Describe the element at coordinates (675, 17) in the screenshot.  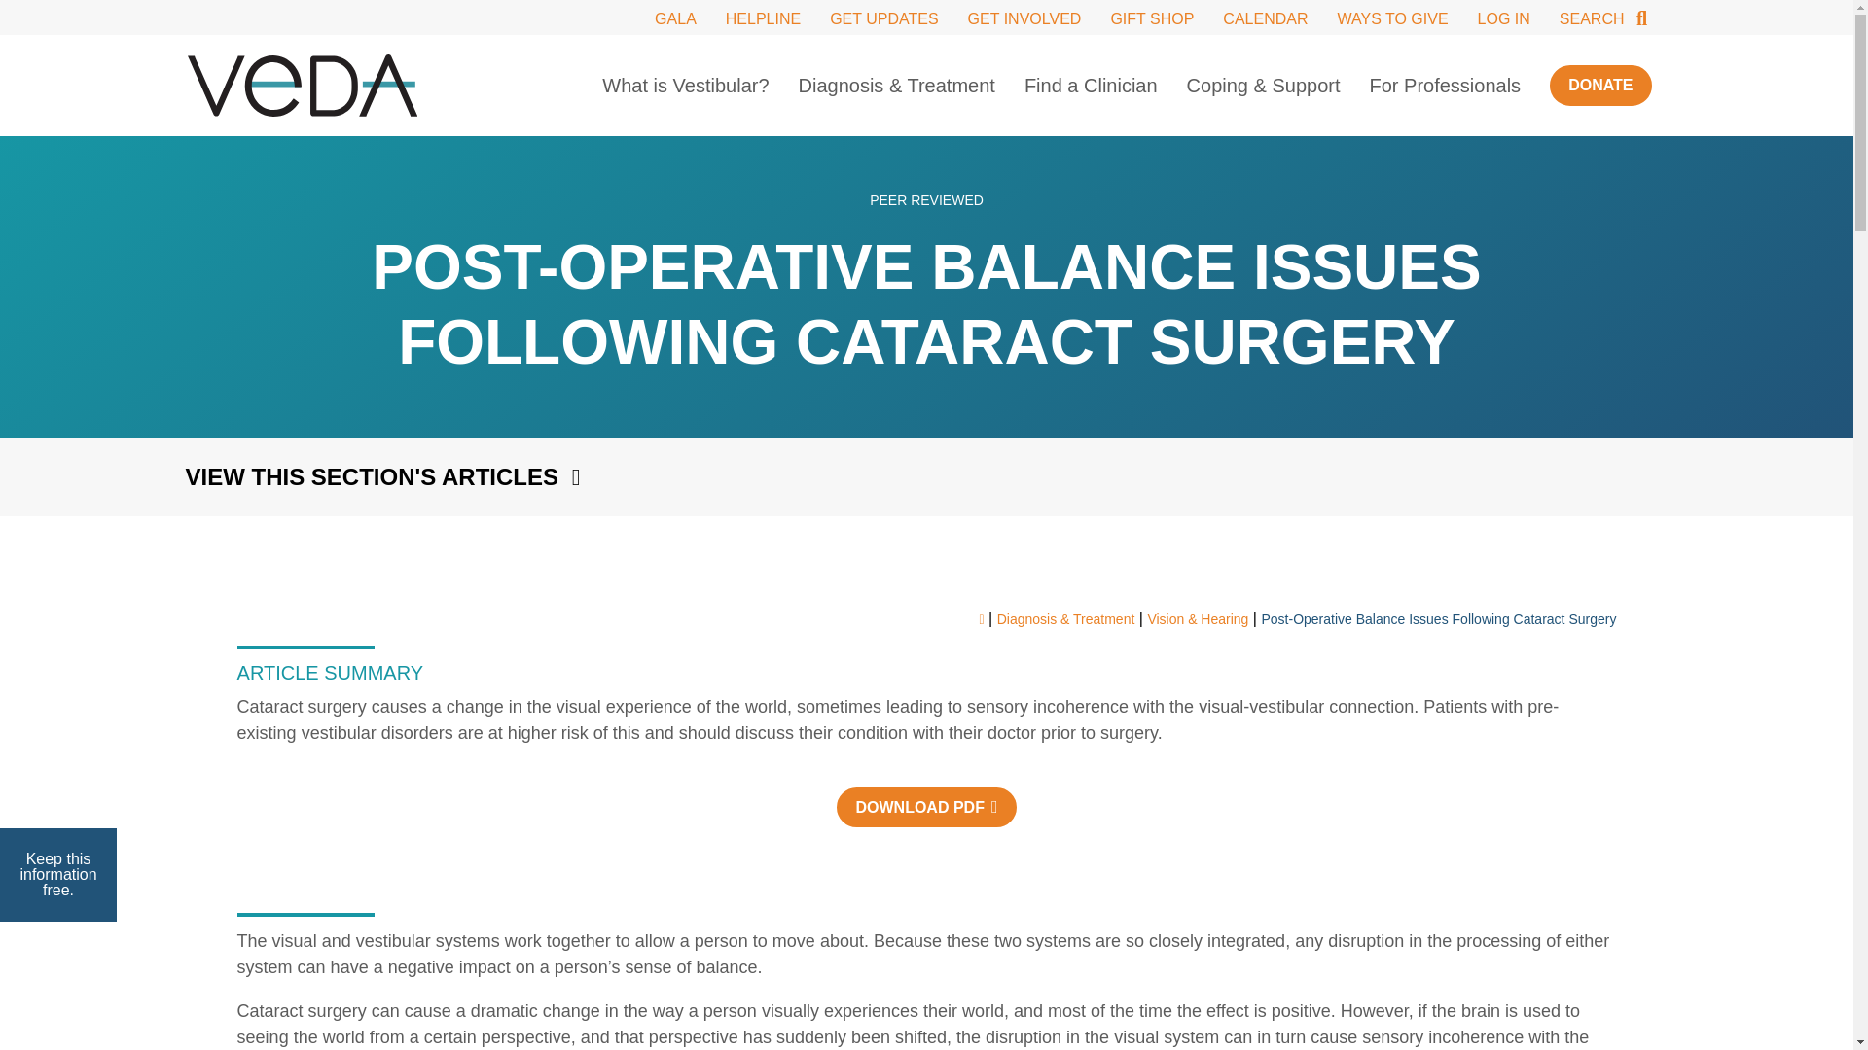
I see `GALA` at that location.